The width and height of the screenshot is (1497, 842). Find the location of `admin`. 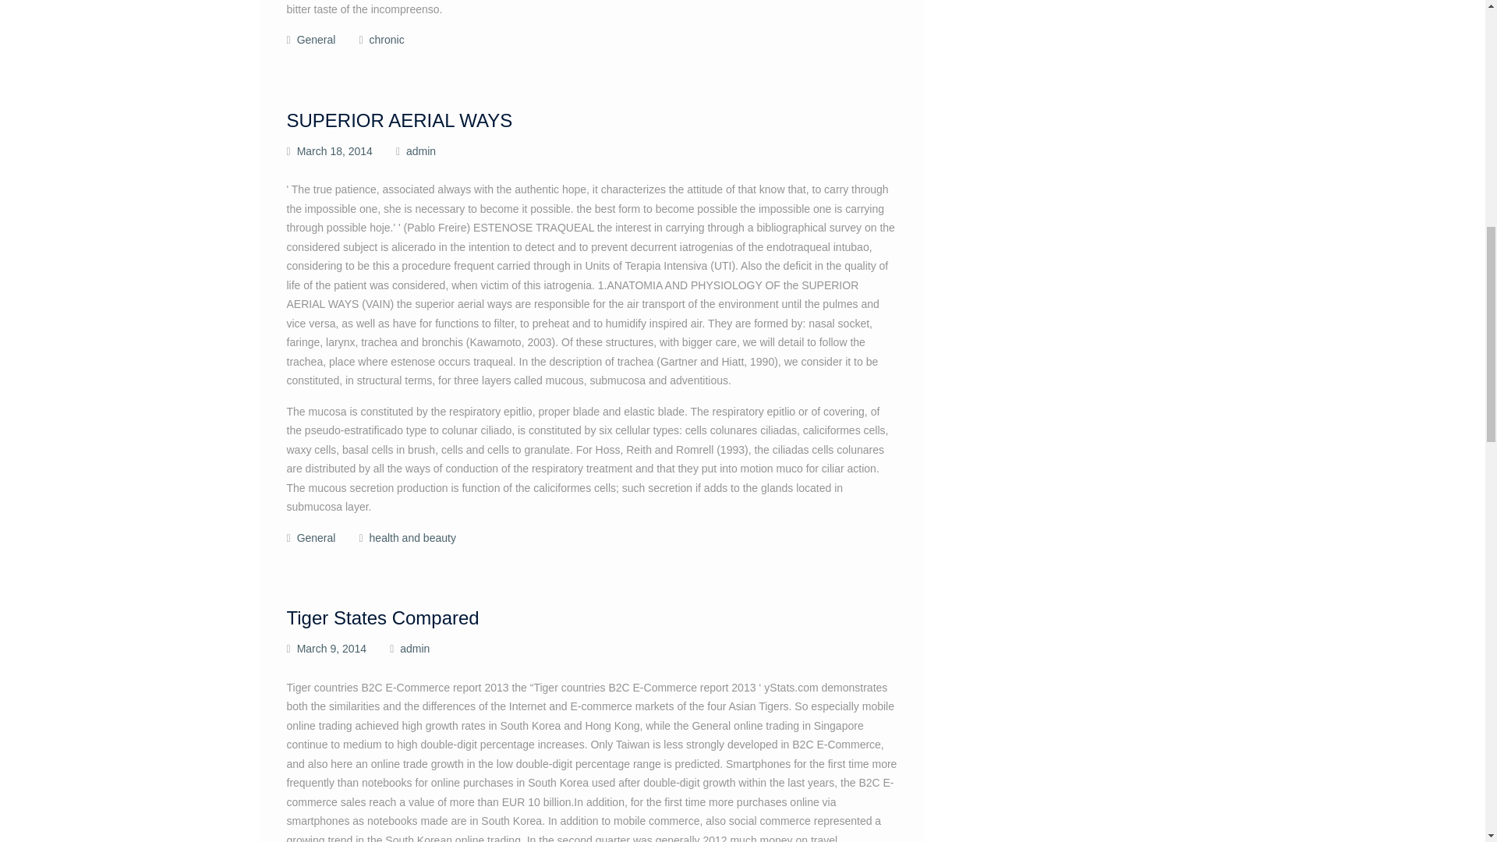

admin is located at coordinates (415, 649).